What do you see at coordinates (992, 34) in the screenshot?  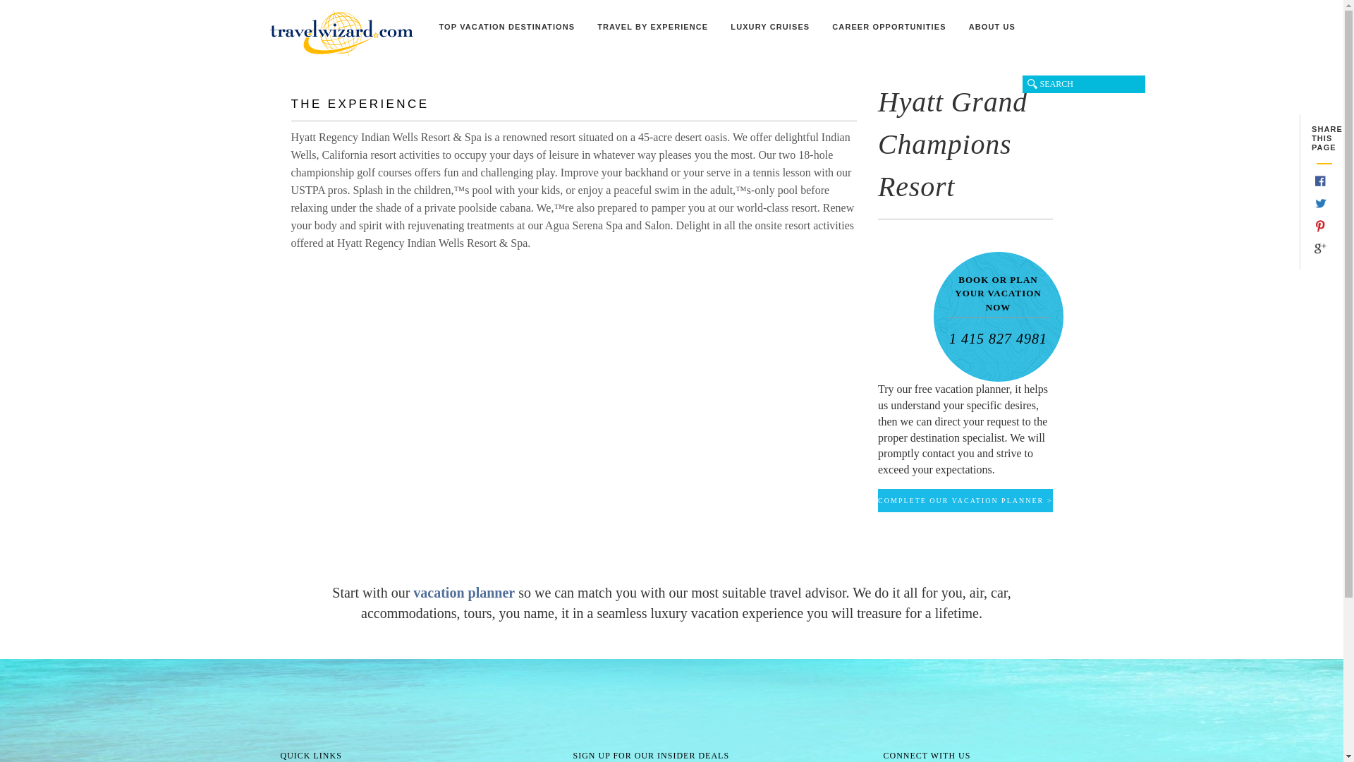 I see `ABOUT US` at bounding box center [992, 34].